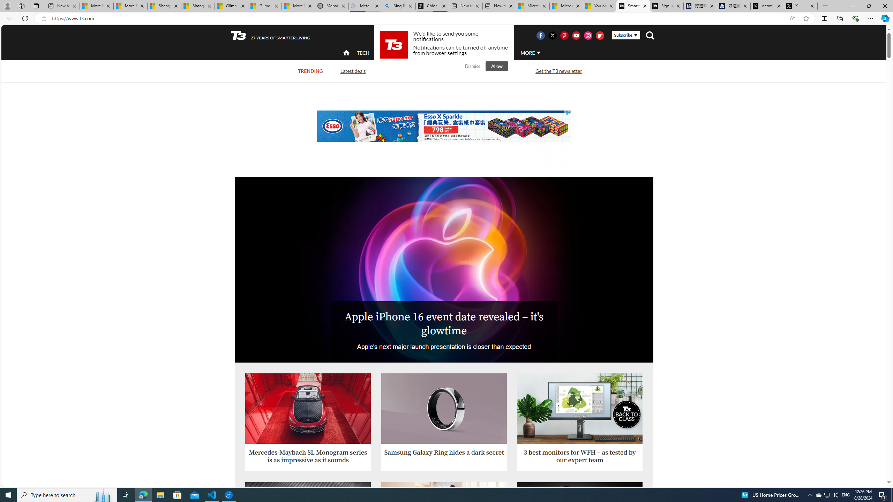  What do you see at coordinates (576, 35) in the screenshot?
I see `Visit us on Youtube` at bounding box center [576, 35].